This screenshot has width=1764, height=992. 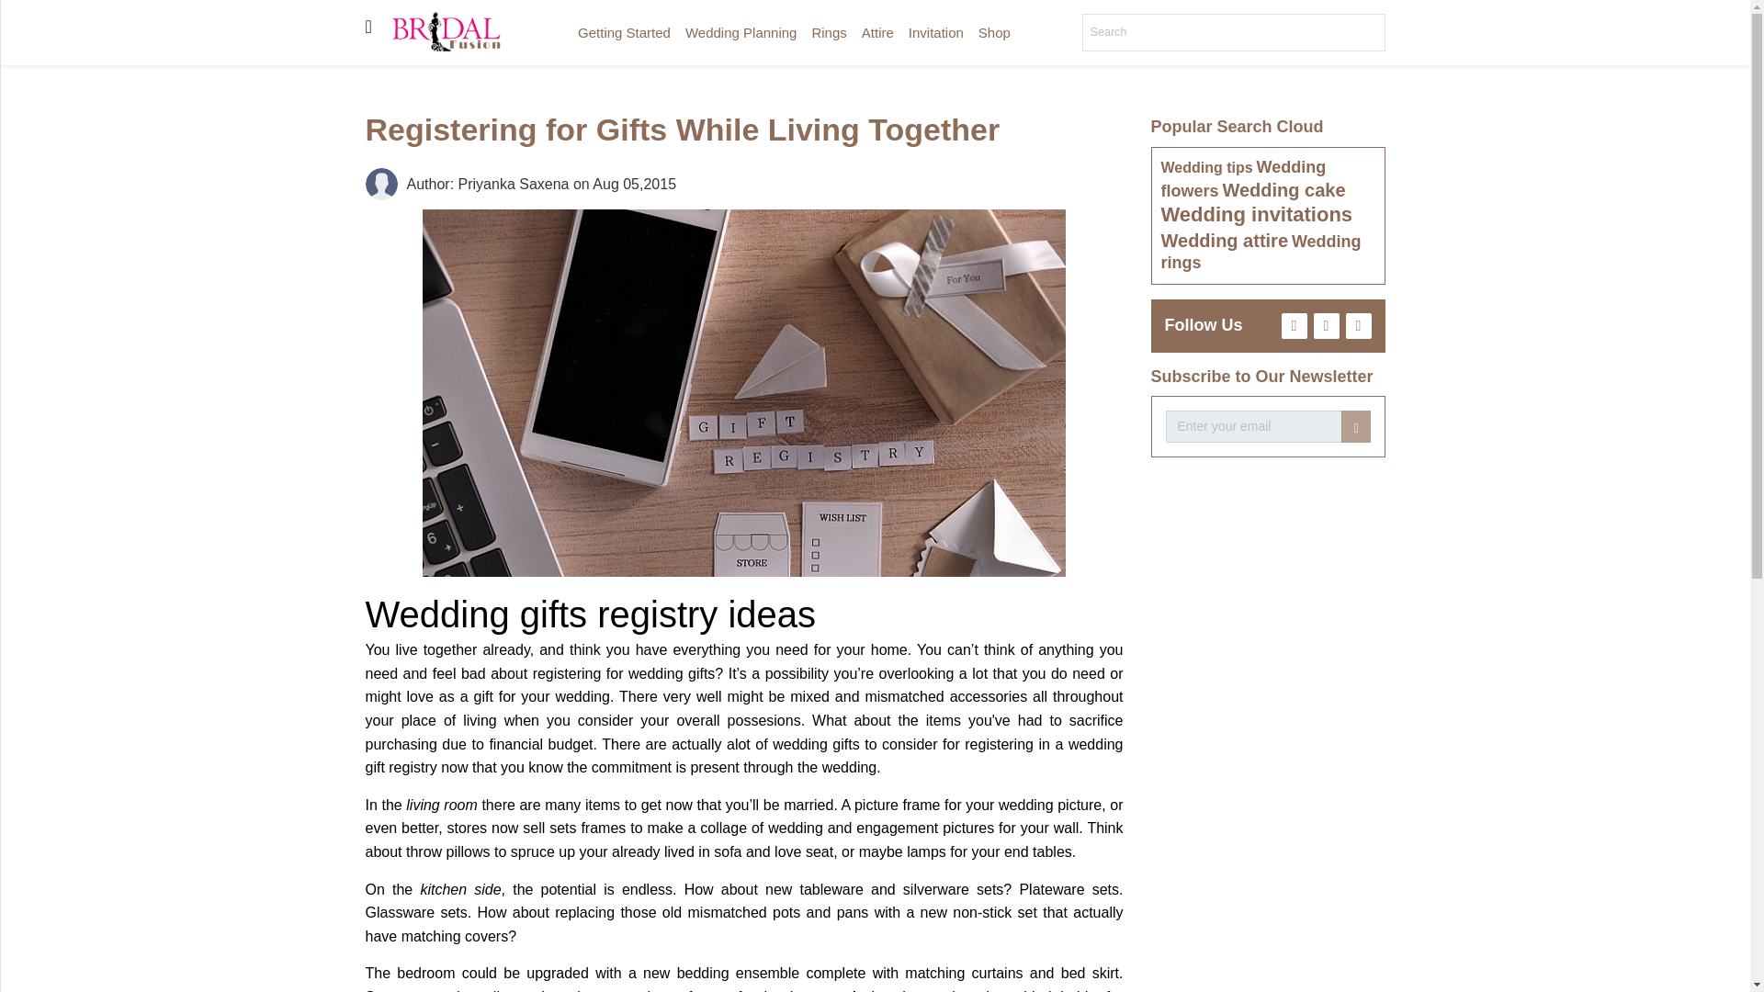 What do you see at coordinates (18, 371) in the screenshot?
I see `Gifts` at bounding box center [18, 371].